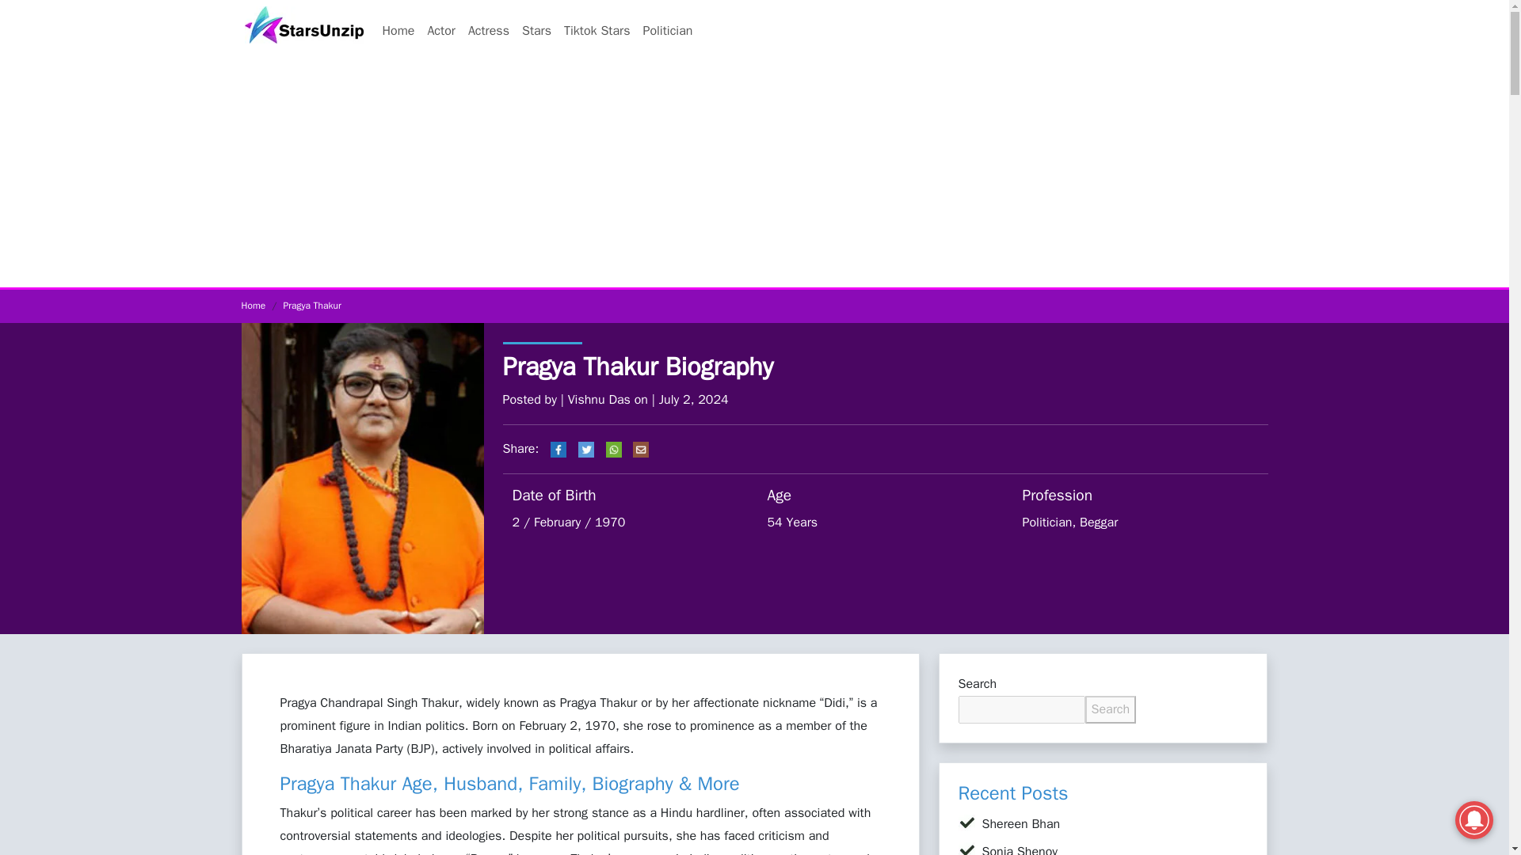  Describe the element at coordinates (536, 31) in the screenshot. I see `Stars` at that location.